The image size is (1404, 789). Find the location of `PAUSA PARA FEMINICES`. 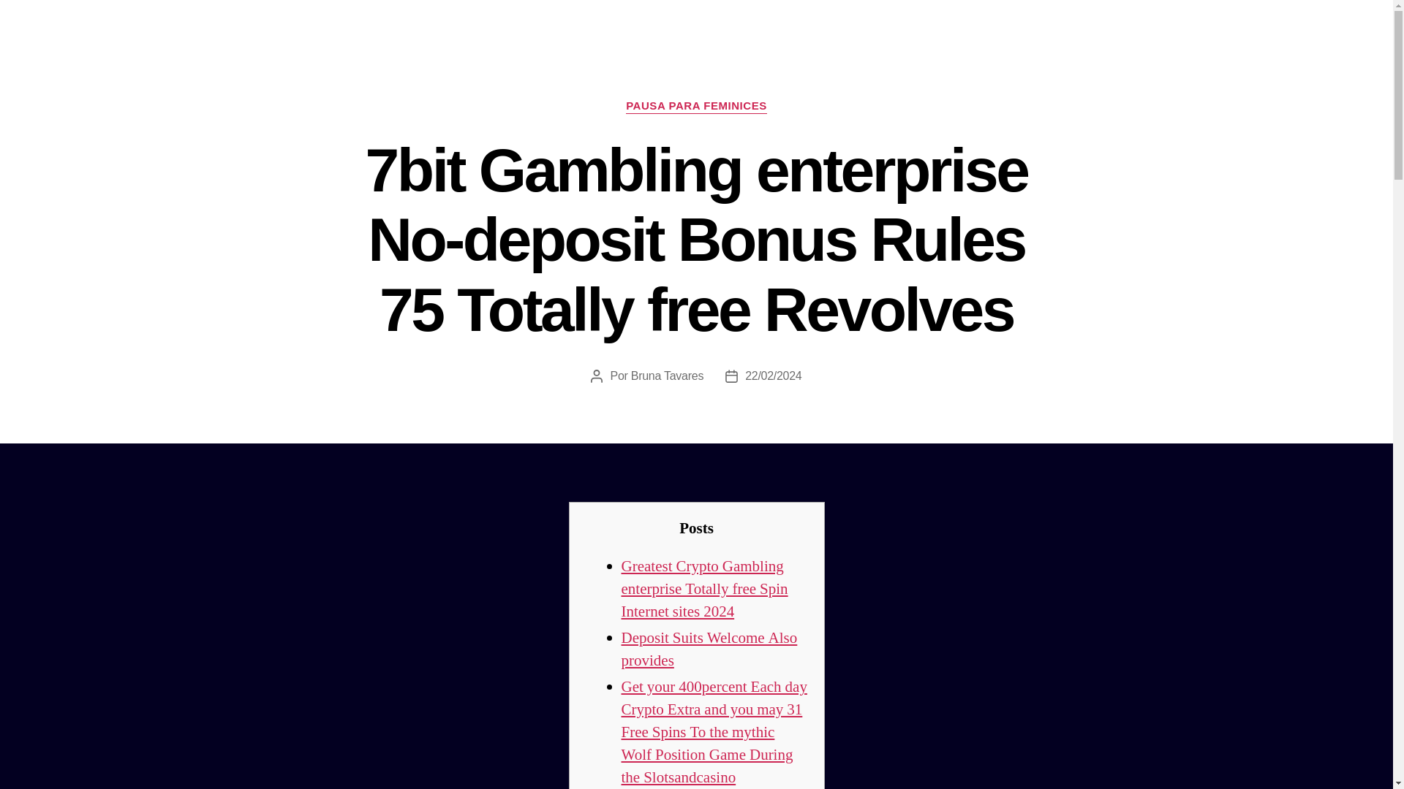

PAUSA PARA FEMINICES is located at coordinates (696, 107).